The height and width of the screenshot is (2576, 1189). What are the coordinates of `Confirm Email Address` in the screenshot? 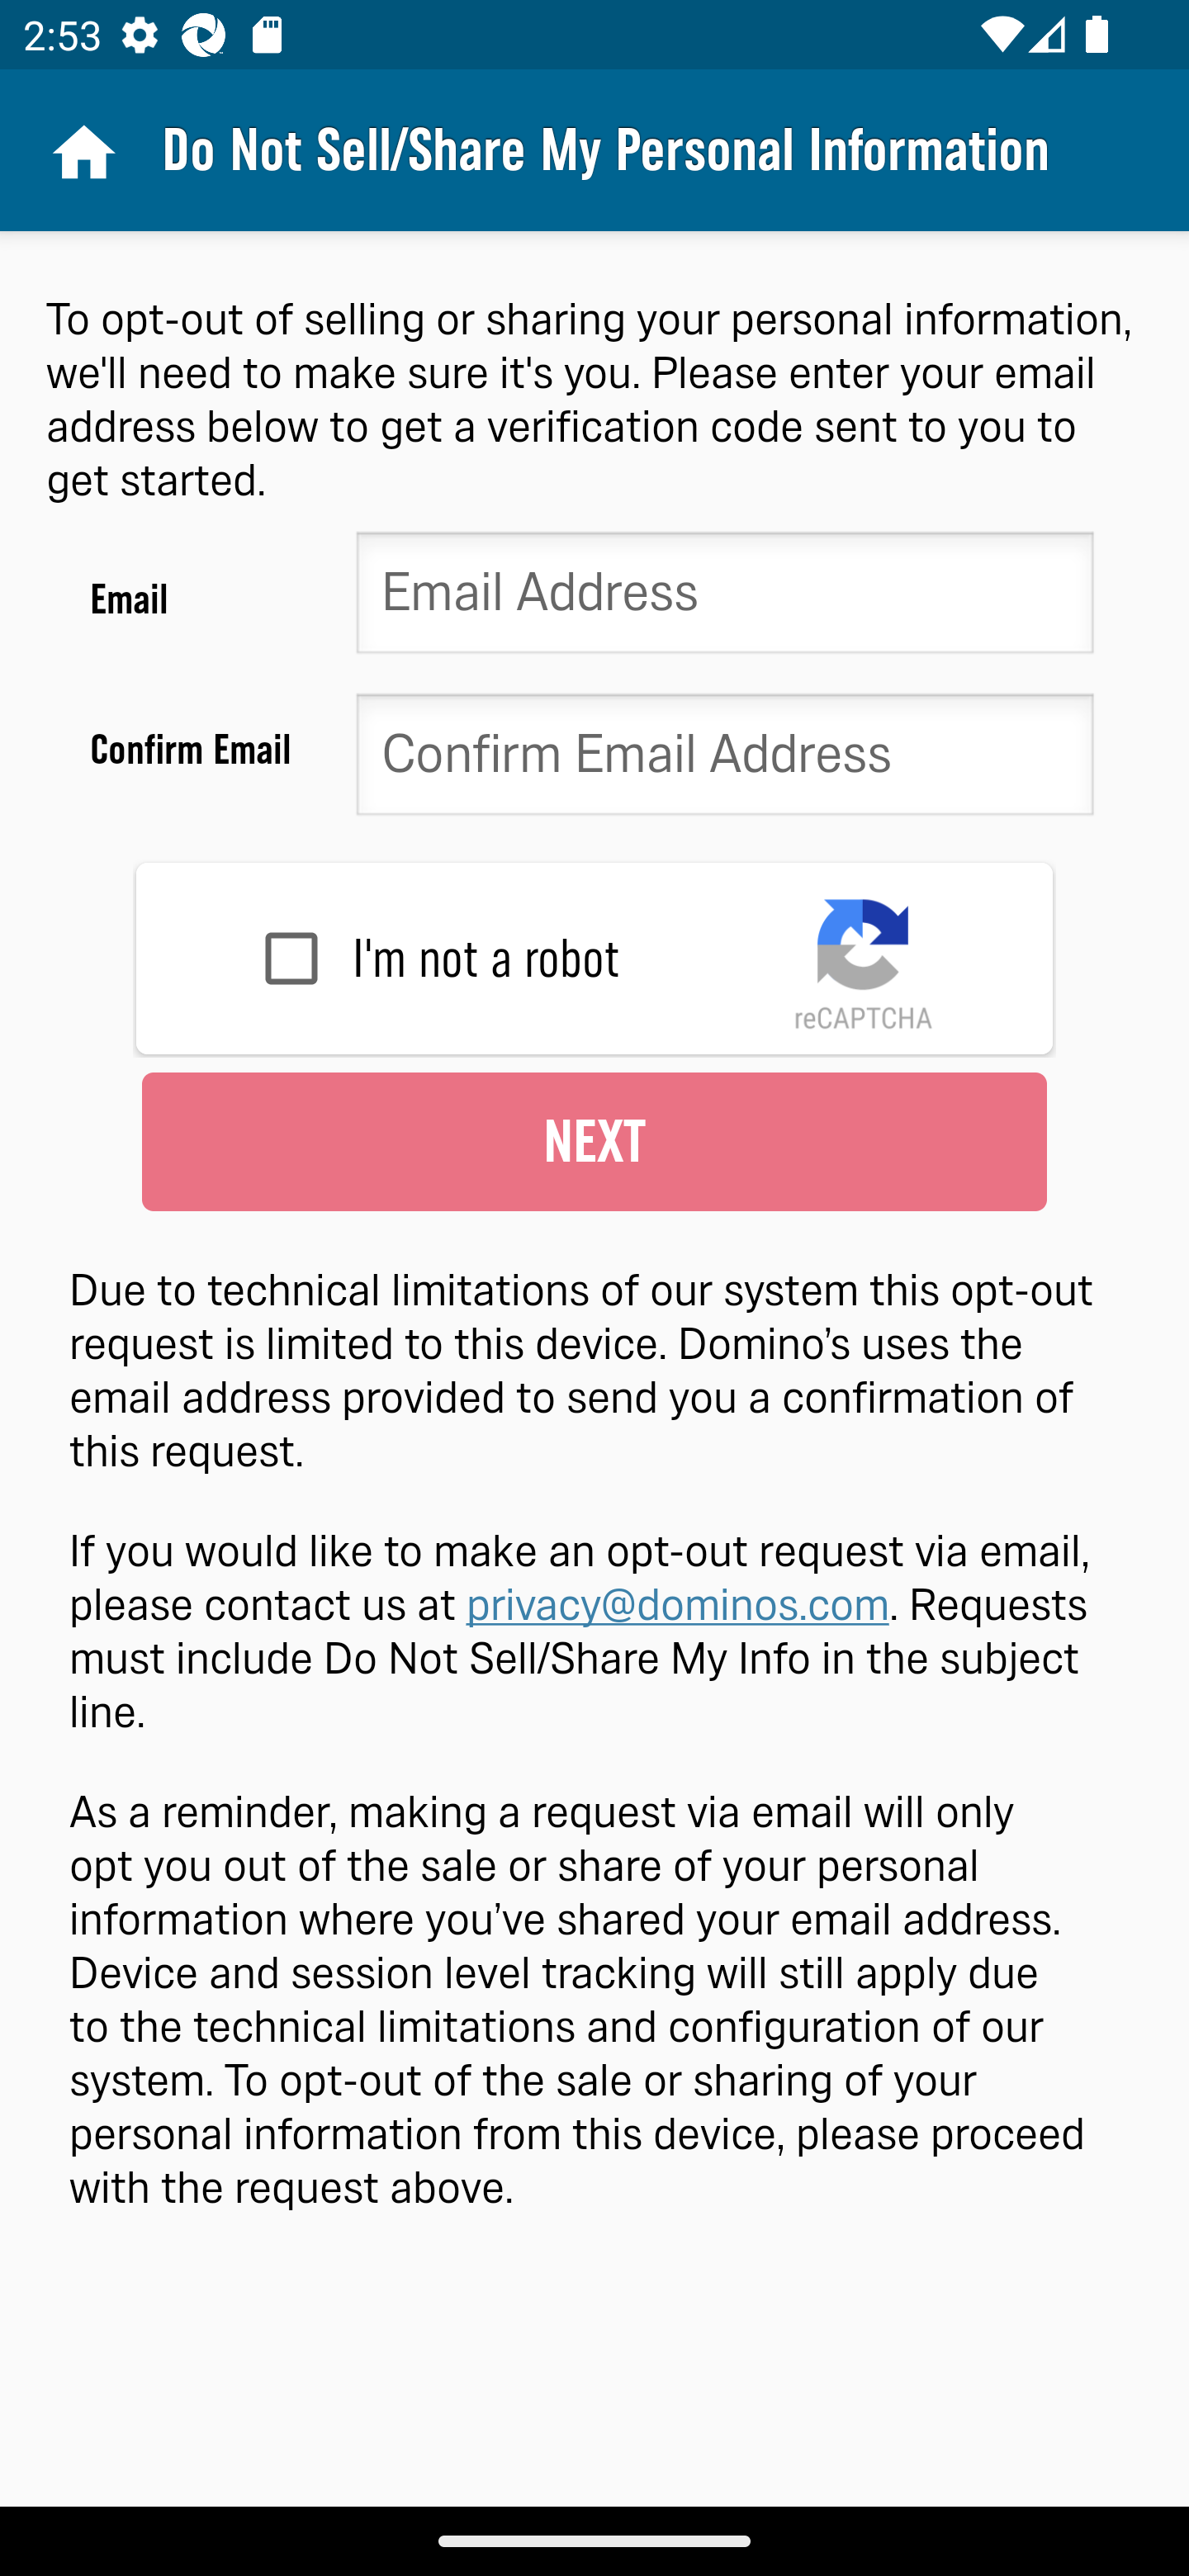 It's located at (724, 761).